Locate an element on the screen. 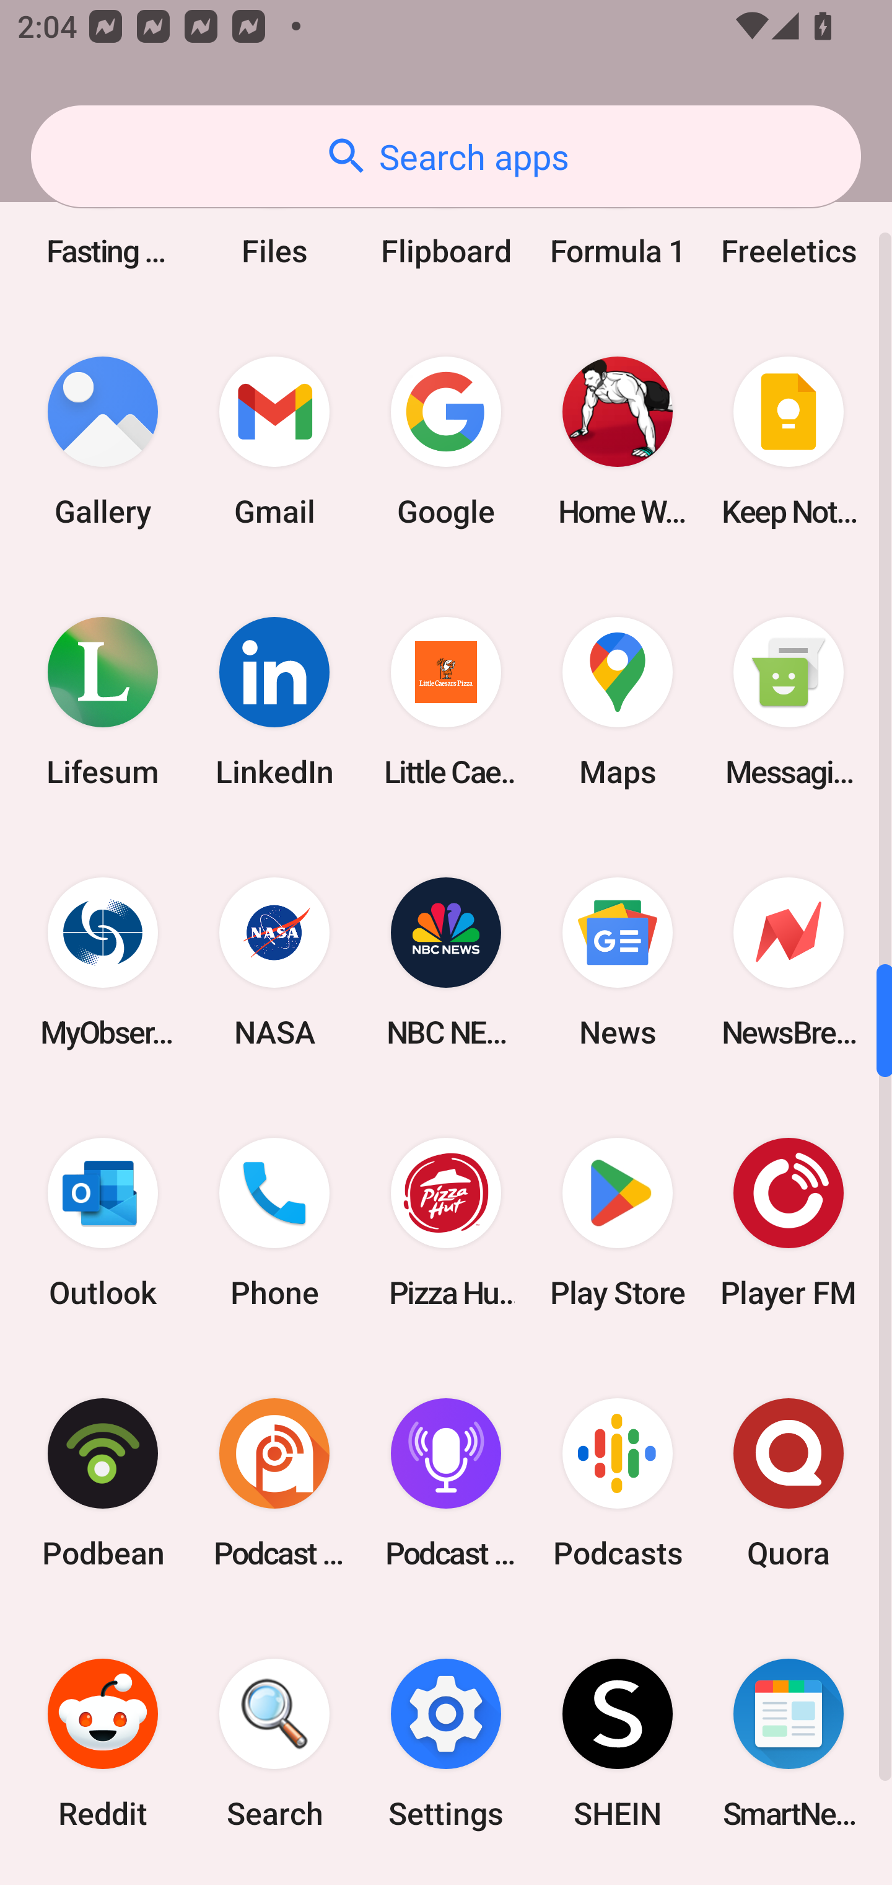  Pizza Hut HK & Macau is located at coordinates (446, 1223).